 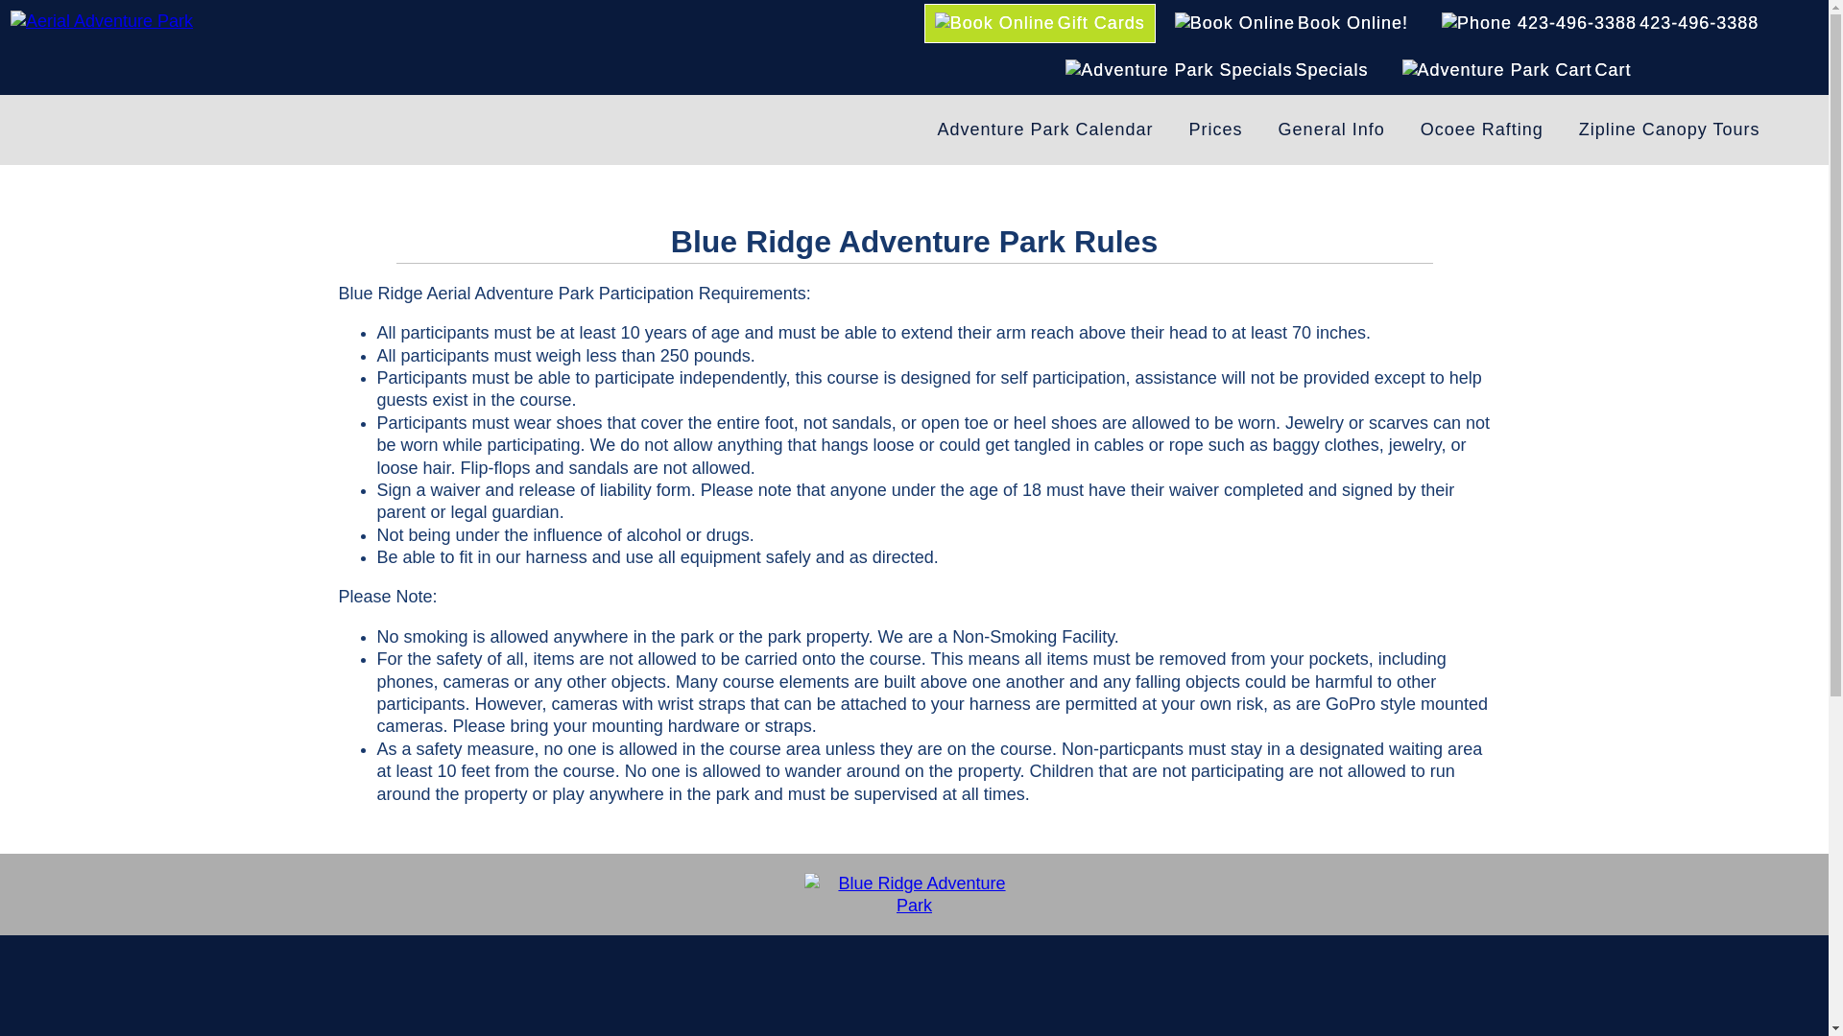 What do you see at coordinates (1044, 129) in the screenshot?
I see `Adventure Park Calendar` at bounding box center [1044, 129].